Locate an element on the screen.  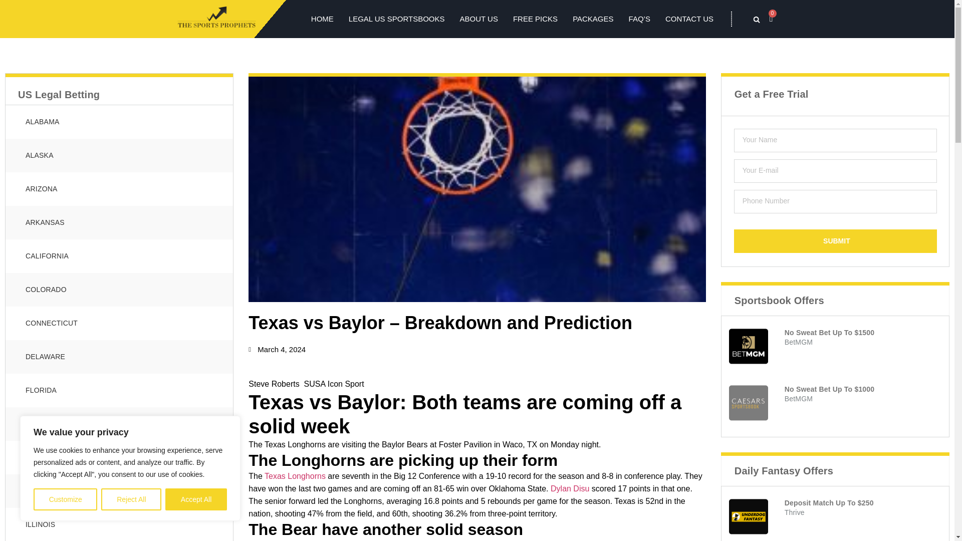
LEGAL US SPORTSBOOKS is located at coordinates (396, 19).